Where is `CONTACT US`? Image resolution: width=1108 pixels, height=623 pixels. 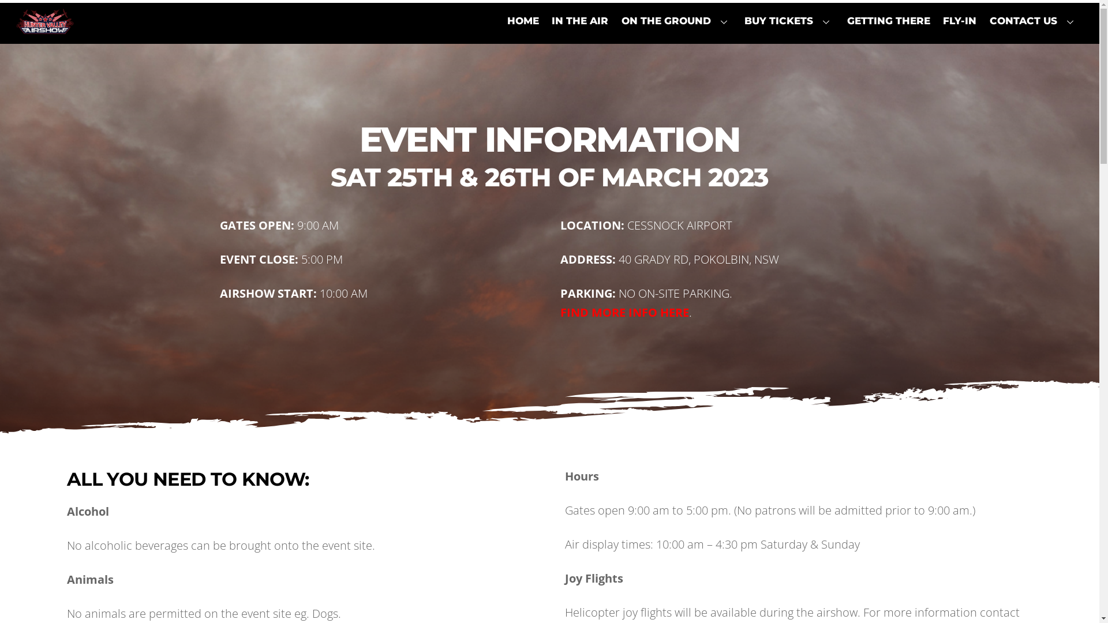
CONTACT US is located at coordinates (1034, 21).